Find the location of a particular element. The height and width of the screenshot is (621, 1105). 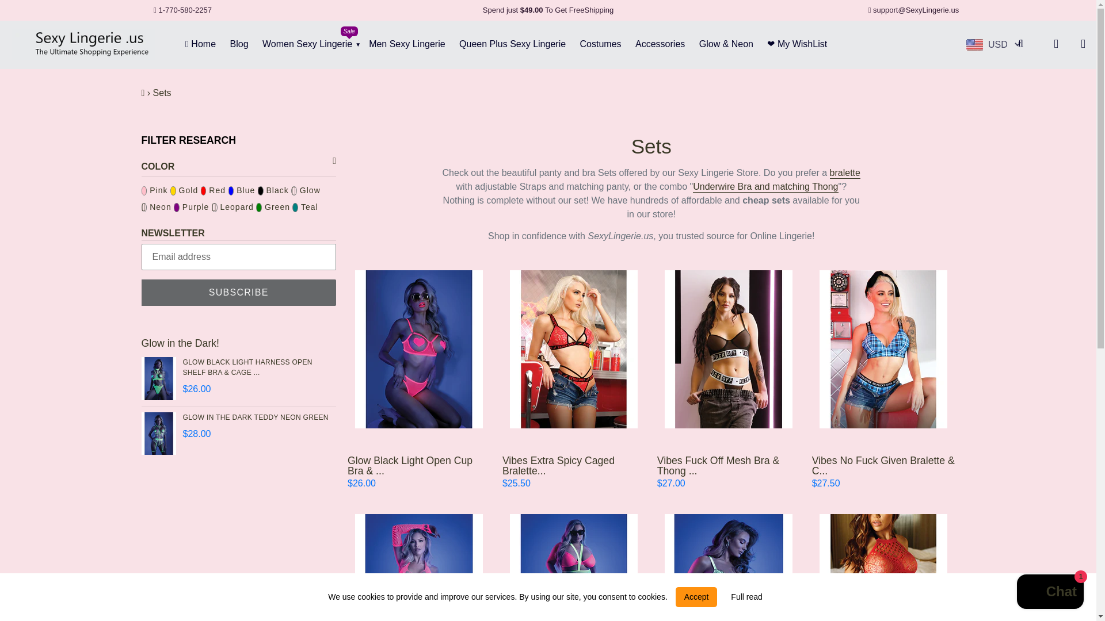

Costumes is located at coordinates (601, 44).